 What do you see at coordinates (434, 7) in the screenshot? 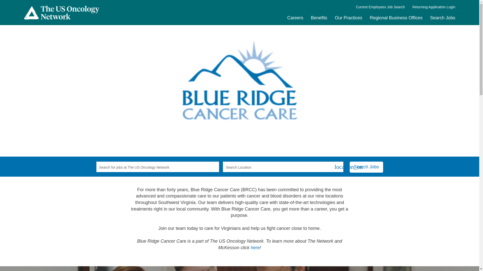
I see `Returning Application Login` at bounding box center [434, 7].